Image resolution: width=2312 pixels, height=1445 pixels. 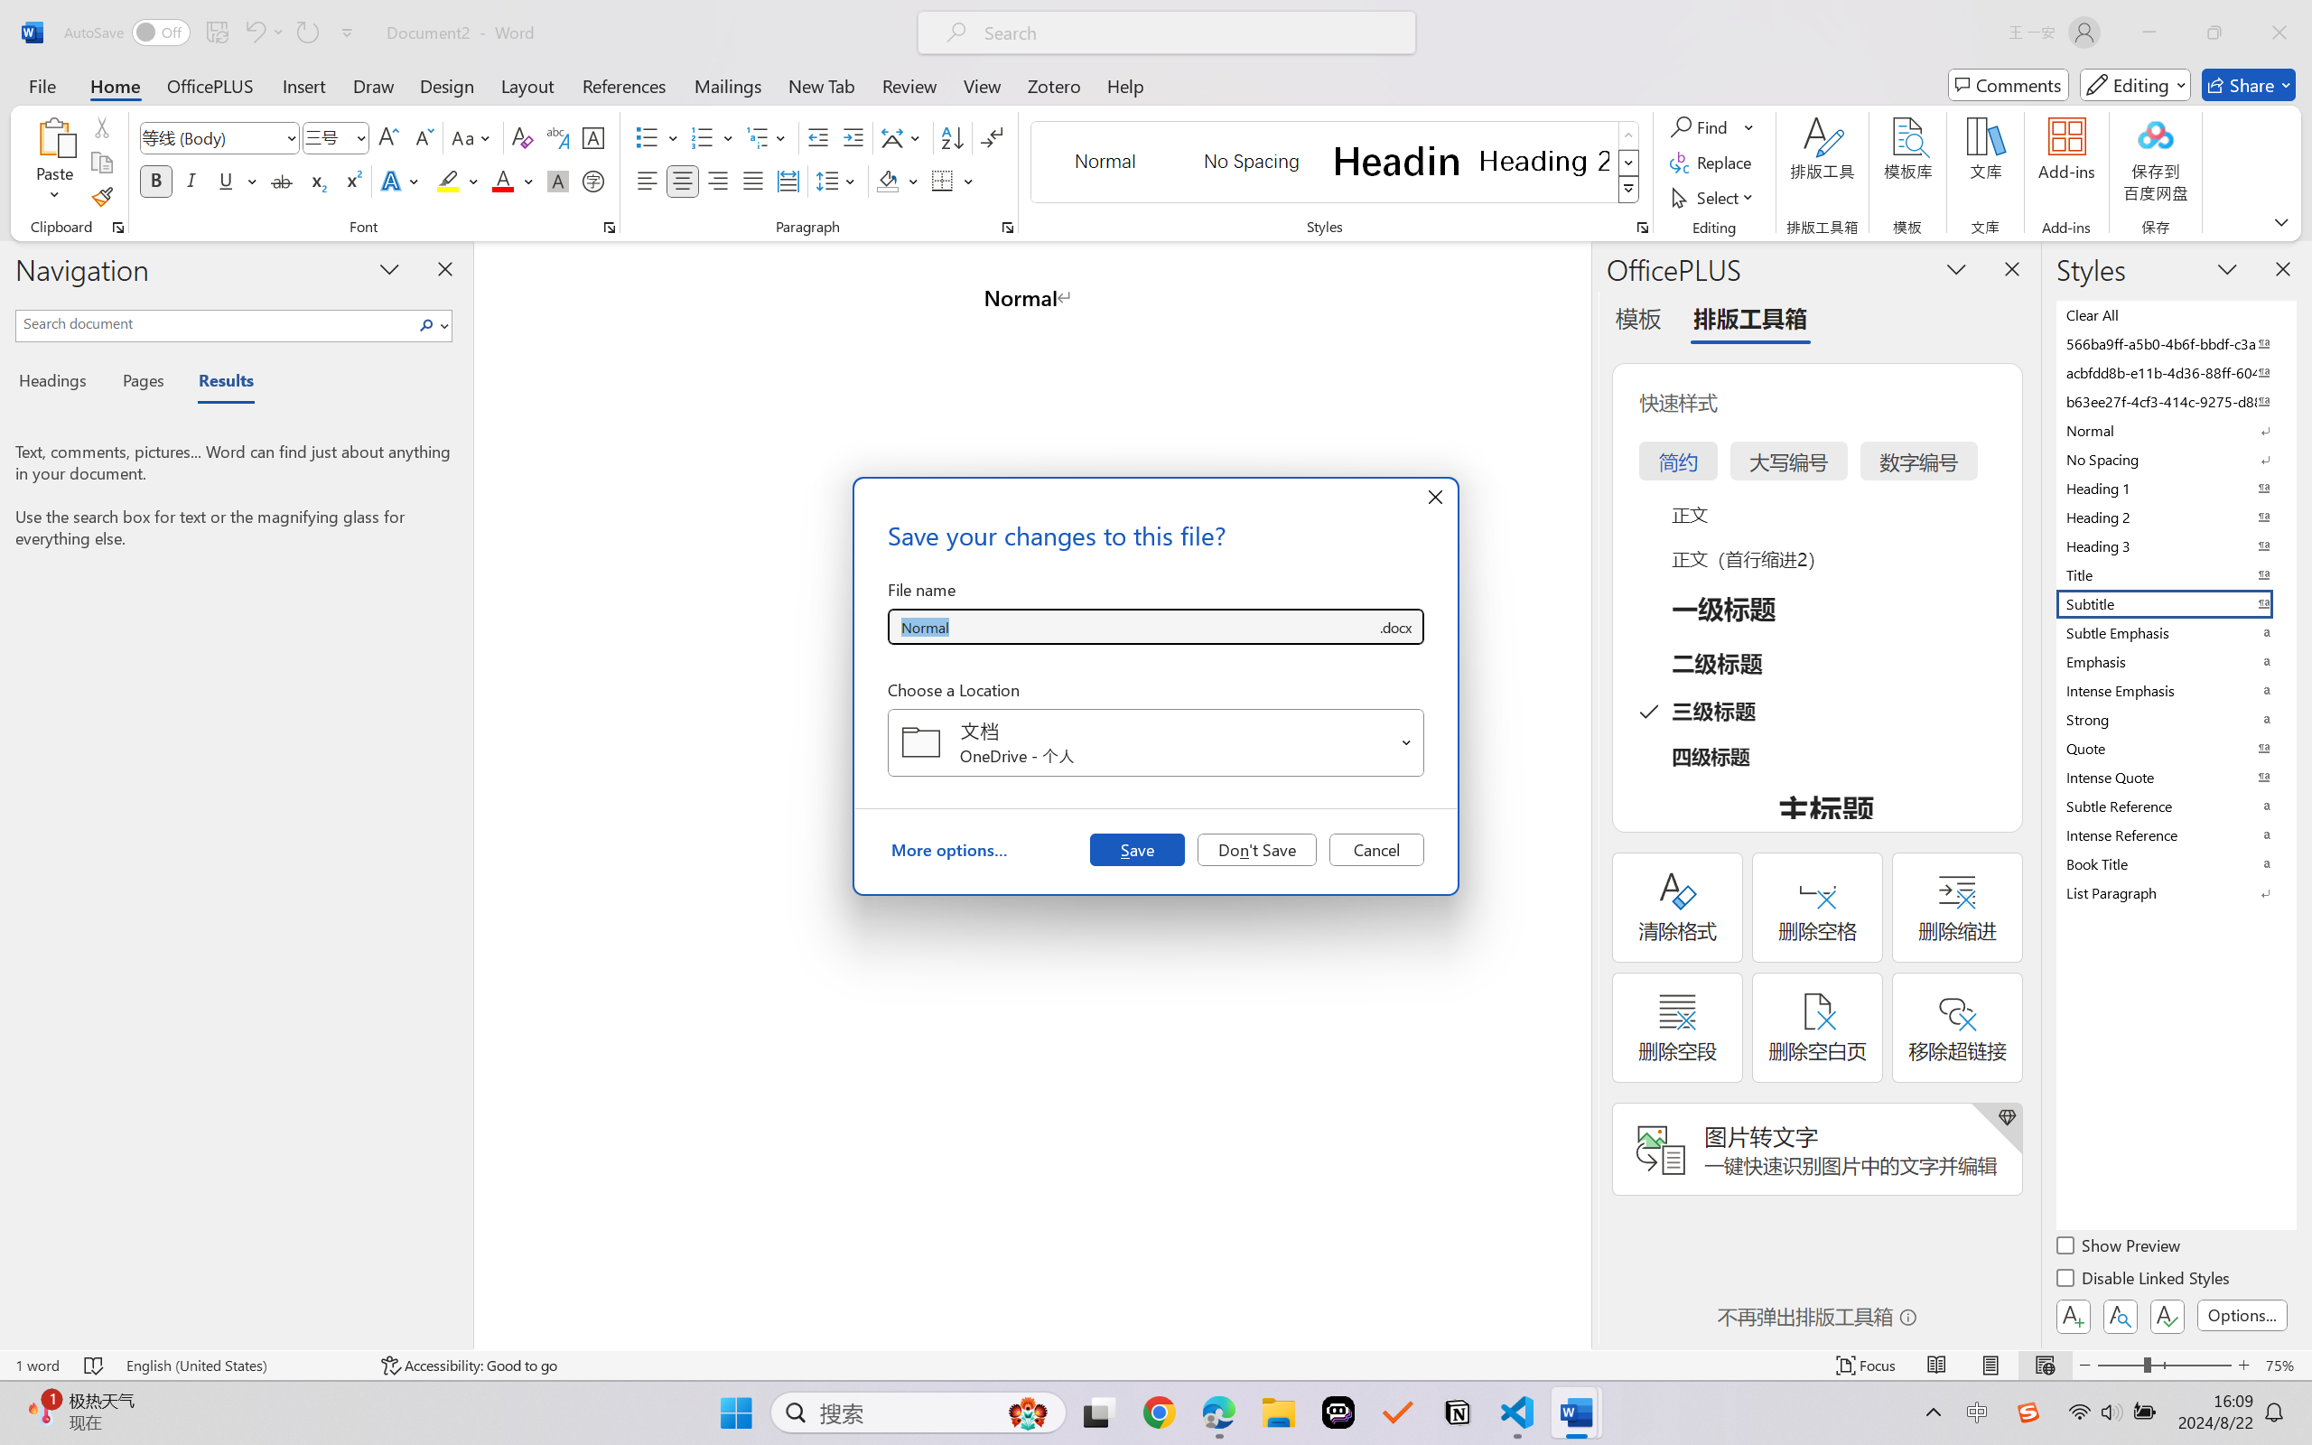 What do you see at coordinates (2175, 806) in the screenshot?
I see `Subtle Reference` at bounding box center [2175, 806].